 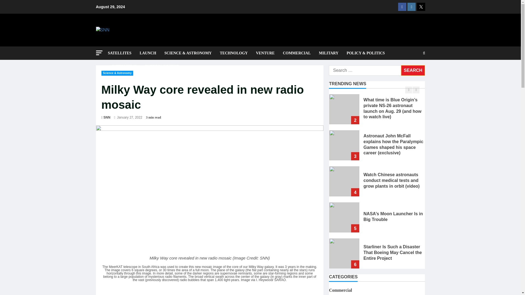 I want to click on VENTURE, so click(x=265, y=53).